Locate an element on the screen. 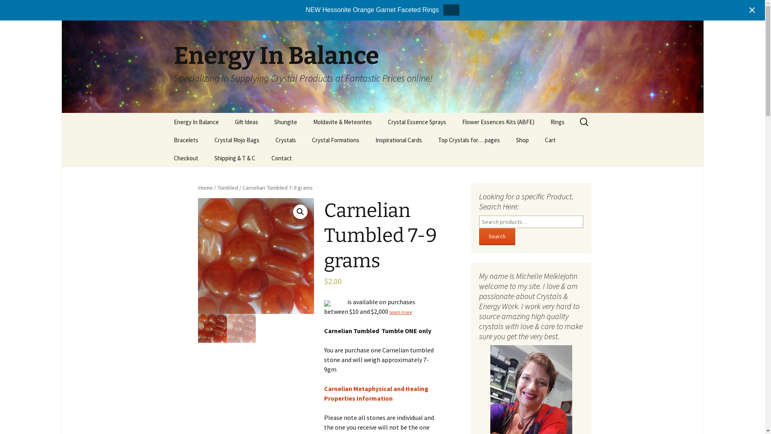 The image size is (771, 434). Search is located at coordinates (10, 9).